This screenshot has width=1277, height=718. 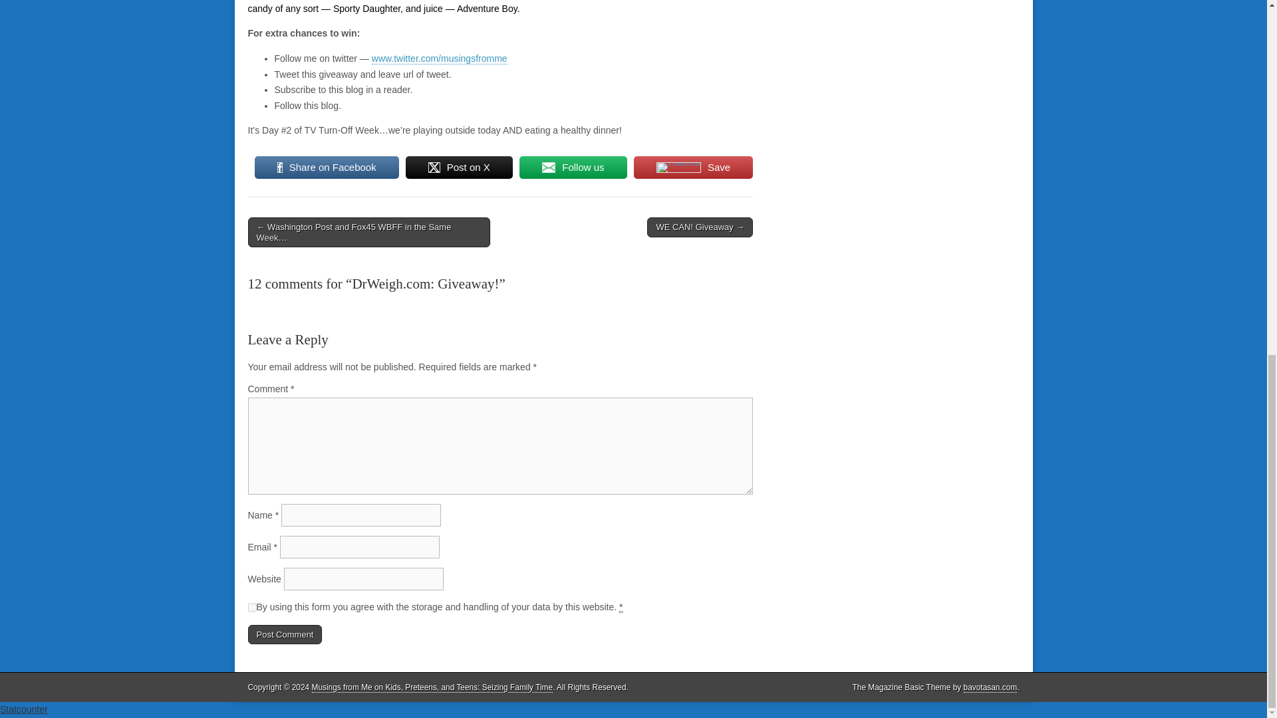 I want to click on Post on X, so click(x=459, y=168).